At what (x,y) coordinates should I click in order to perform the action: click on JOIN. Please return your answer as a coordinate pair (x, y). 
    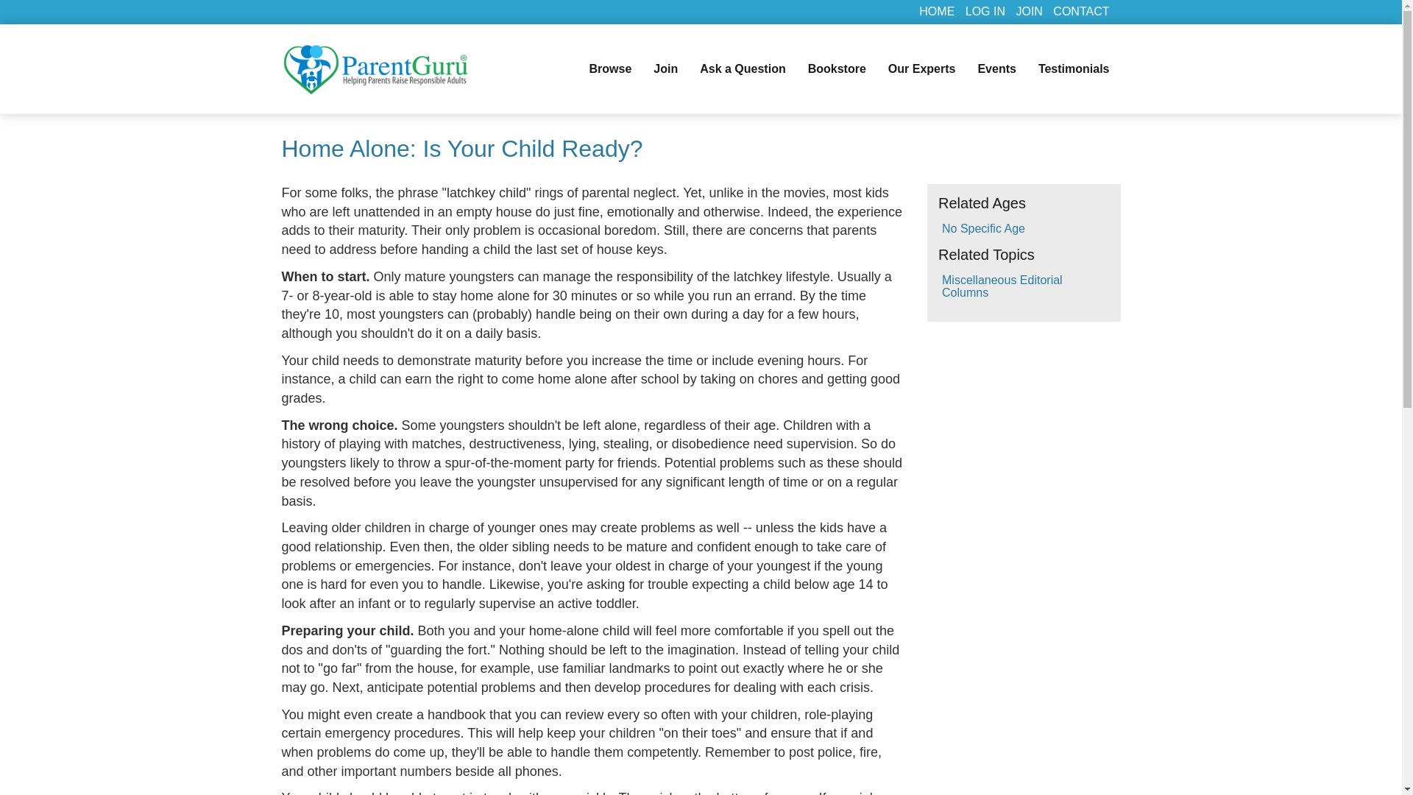
    Looking at the image, I should click on (1029, 10).